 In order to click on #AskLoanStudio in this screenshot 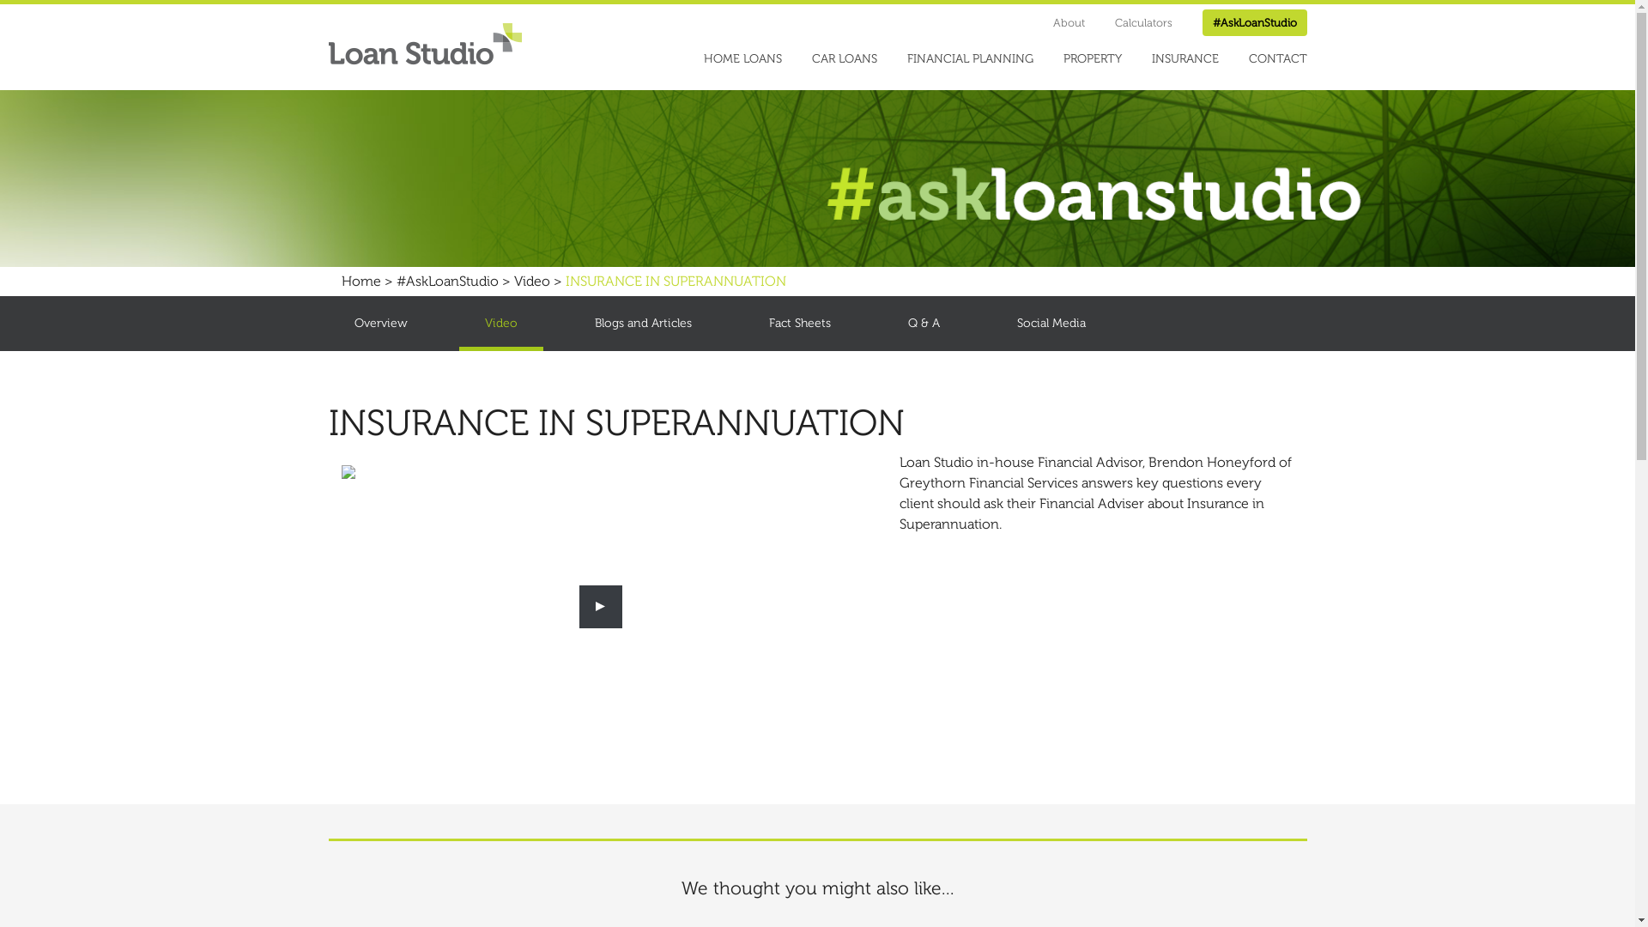, I will do `click(448, 282)`.